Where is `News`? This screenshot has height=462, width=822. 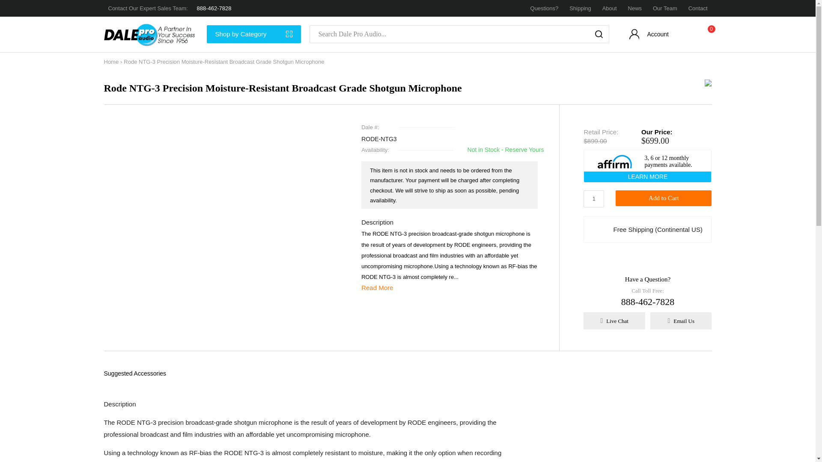
News is located at coordinates (634, 8).